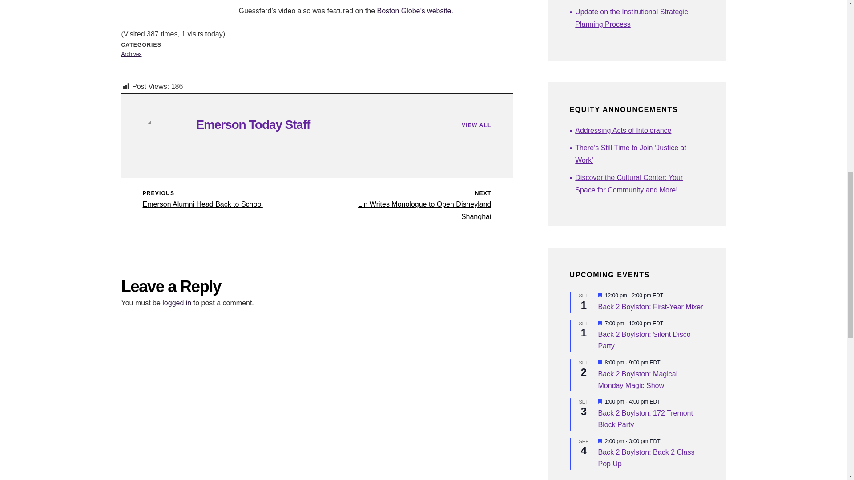 This screenshot has width=854, height=480. What do you see at coordinates (219, 199) in the screenshot?
I see `Back 2 Boylston: 172 Tremont Block Party` at bounding box center [219, 199].